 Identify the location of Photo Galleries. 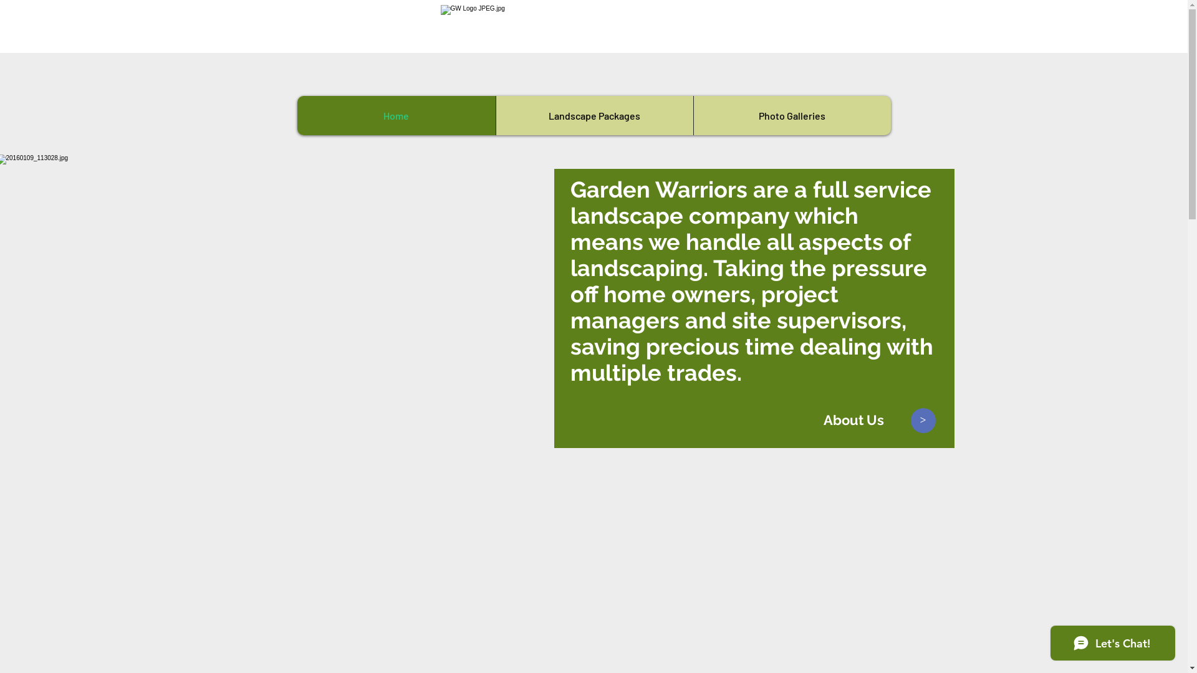
(792, 116).